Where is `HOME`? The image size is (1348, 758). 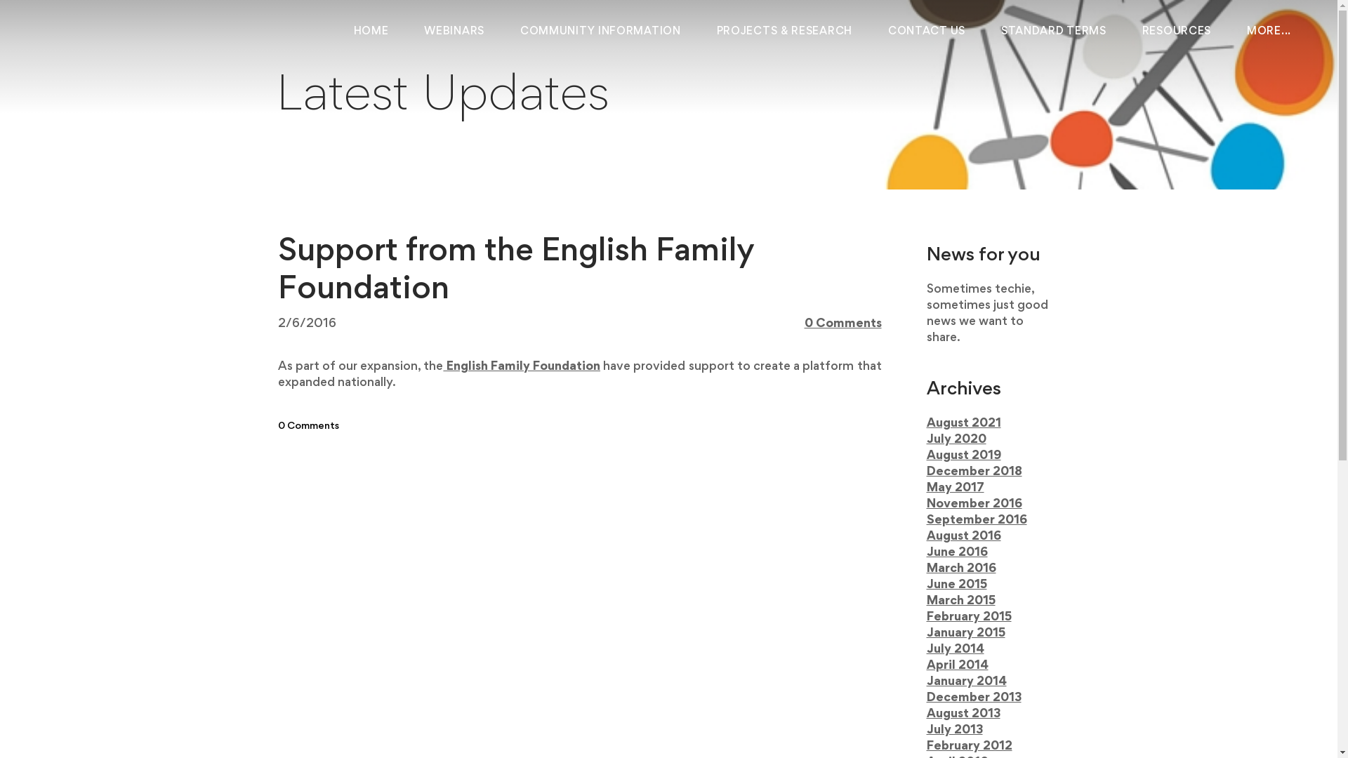
HOME is located at coordinates (371, 32).